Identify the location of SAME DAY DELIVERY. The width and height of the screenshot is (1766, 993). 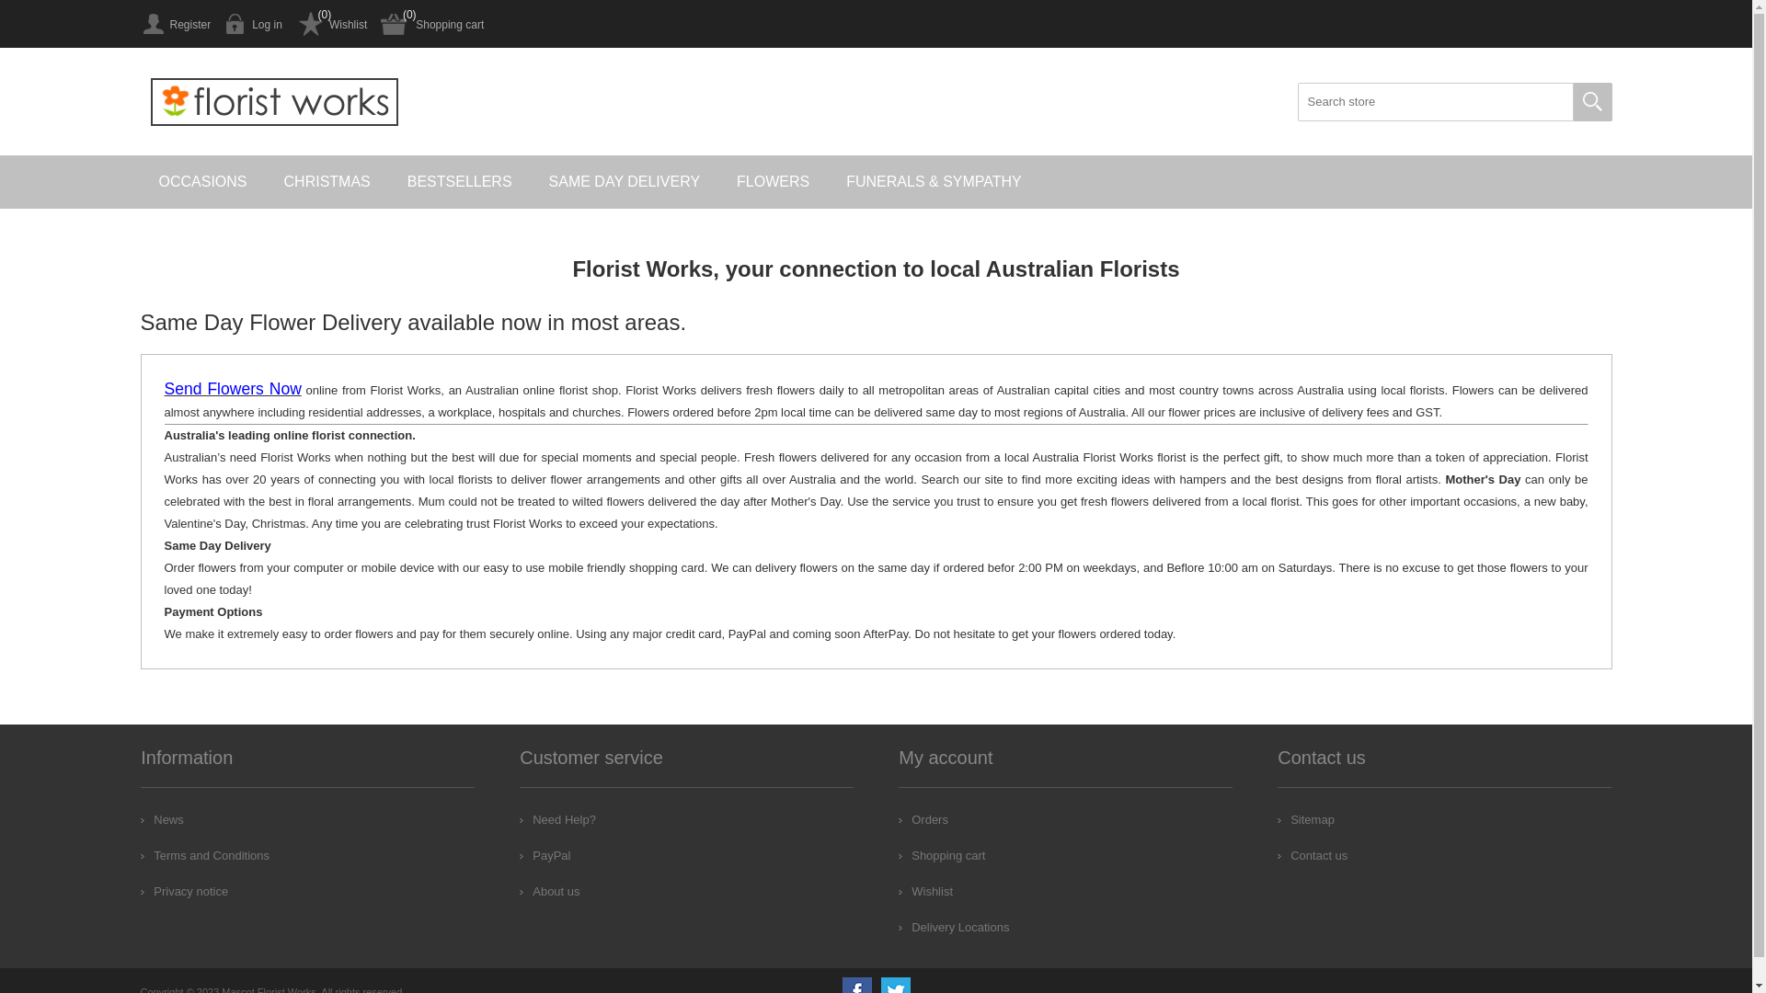
(625, 182).